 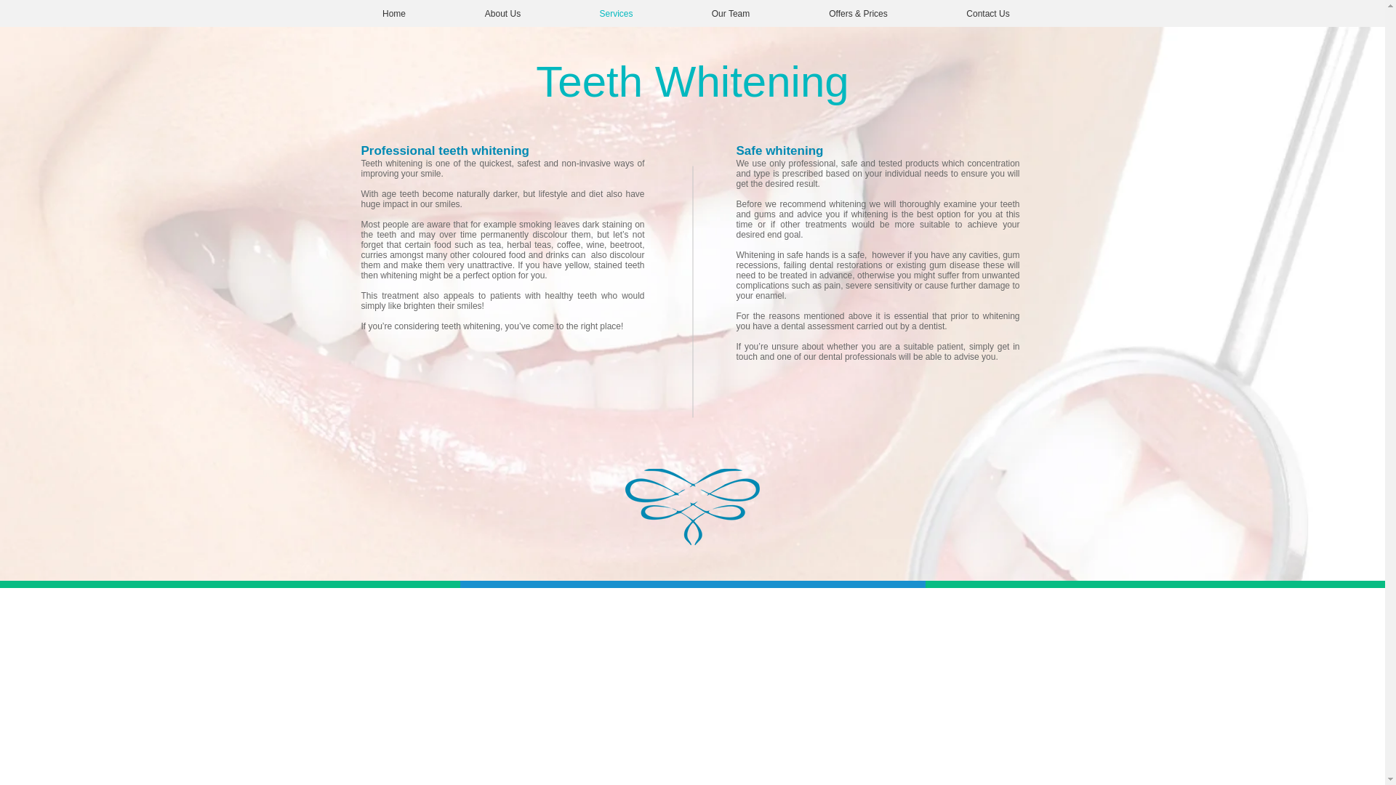 I want to click on Our Team, so click(x=730, y=14).